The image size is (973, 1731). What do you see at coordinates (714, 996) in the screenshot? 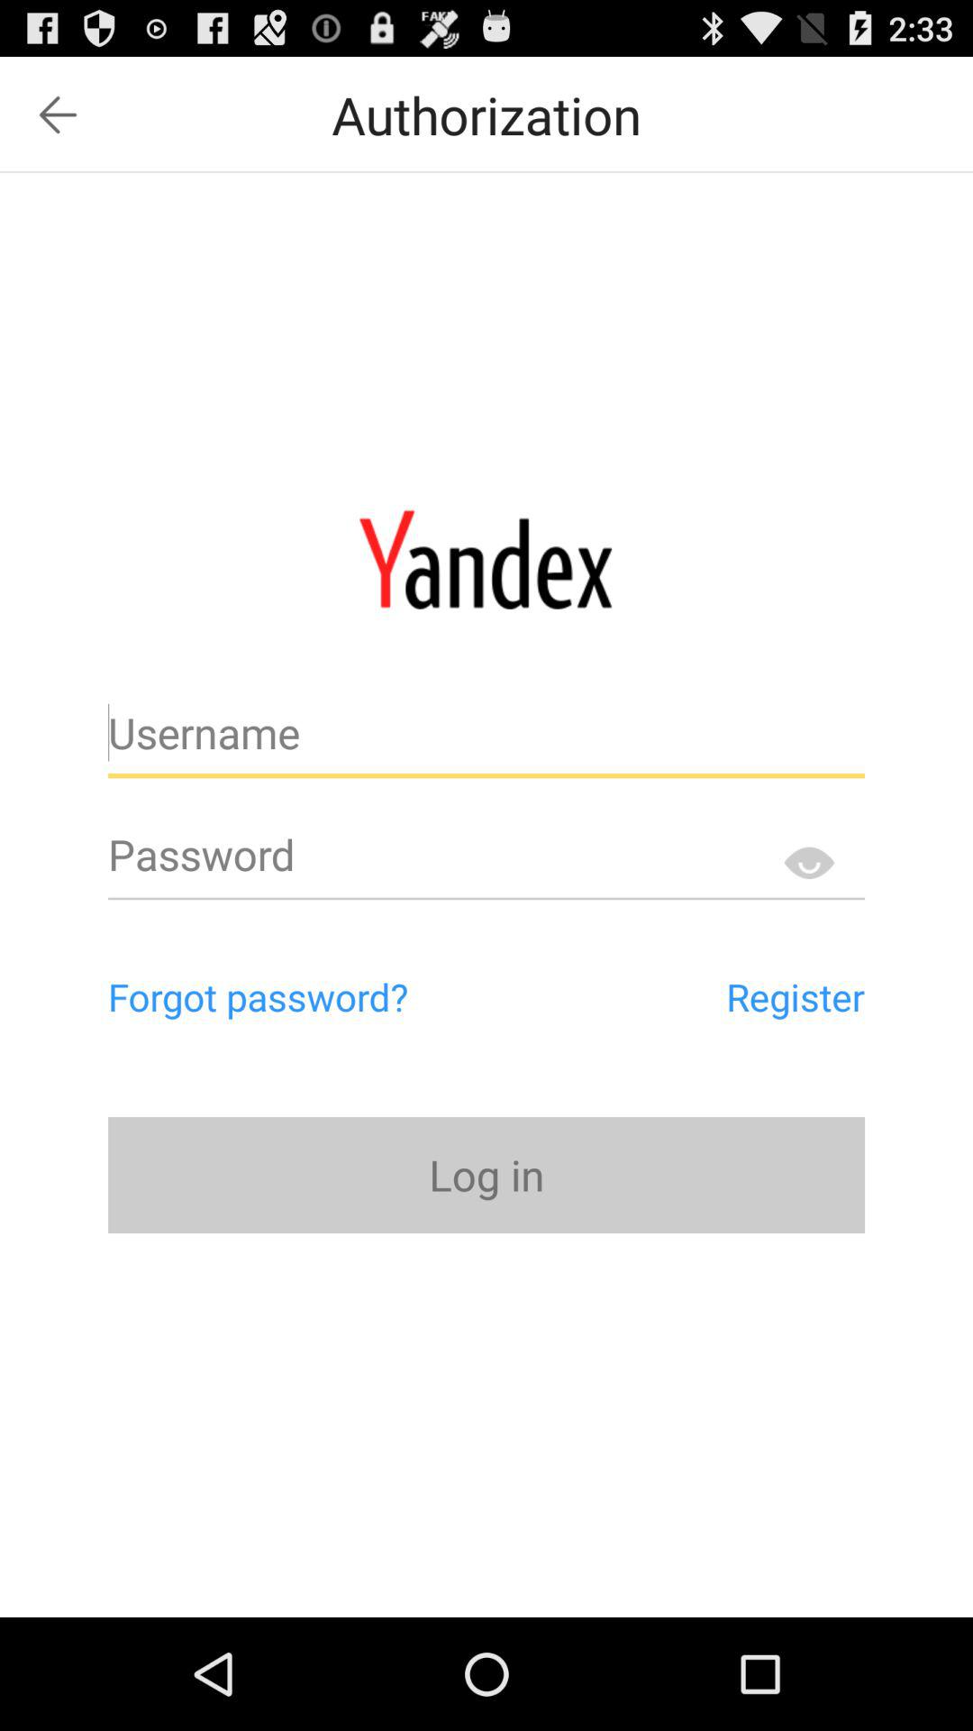
I see `turn off icon to the right of the forgot password?` at bounding box center [714, 996].